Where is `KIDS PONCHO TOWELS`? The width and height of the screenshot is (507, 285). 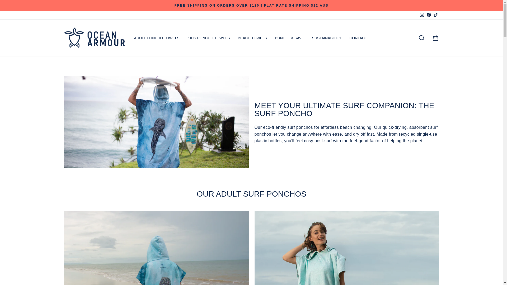 KIDS PONCHO TOWELS is located at coordinates (209, 37).